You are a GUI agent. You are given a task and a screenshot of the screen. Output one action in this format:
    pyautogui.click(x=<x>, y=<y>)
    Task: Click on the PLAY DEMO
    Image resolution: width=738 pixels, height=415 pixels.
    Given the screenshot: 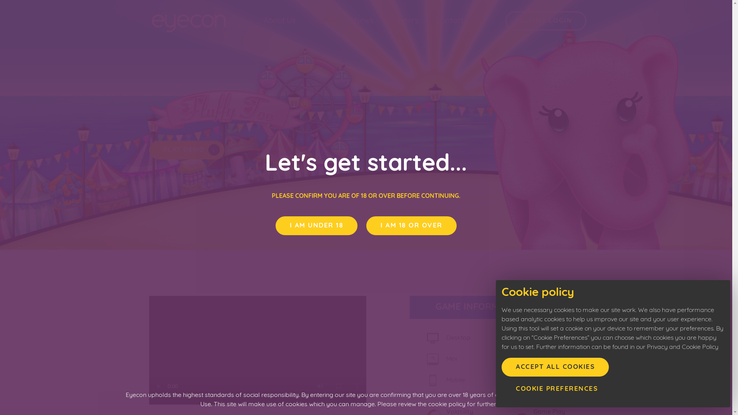 What is the action you would take?
    pyautogui.click(x=187, y=150)
    